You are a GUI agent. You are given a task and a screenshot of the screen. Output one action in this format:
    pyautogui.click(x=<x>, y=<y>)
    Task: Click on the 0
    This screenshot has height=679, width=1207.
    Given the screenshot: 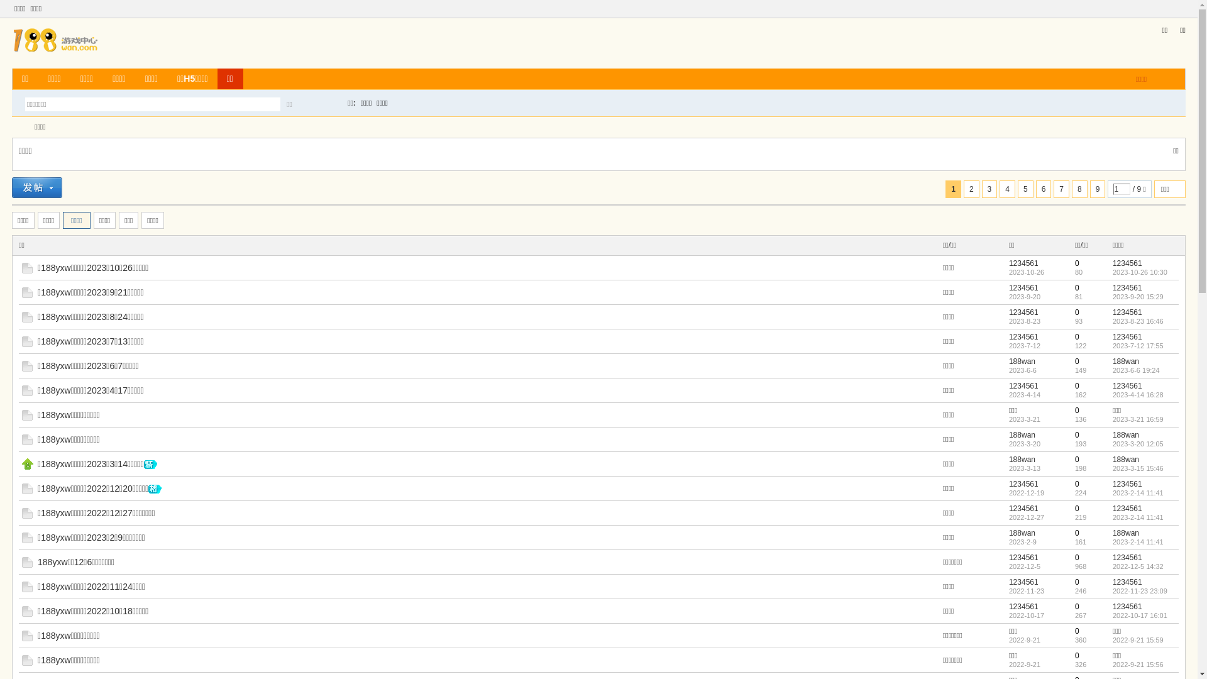 What is the action you would take?
    pyautogui.click(x=1077, y=337)
    